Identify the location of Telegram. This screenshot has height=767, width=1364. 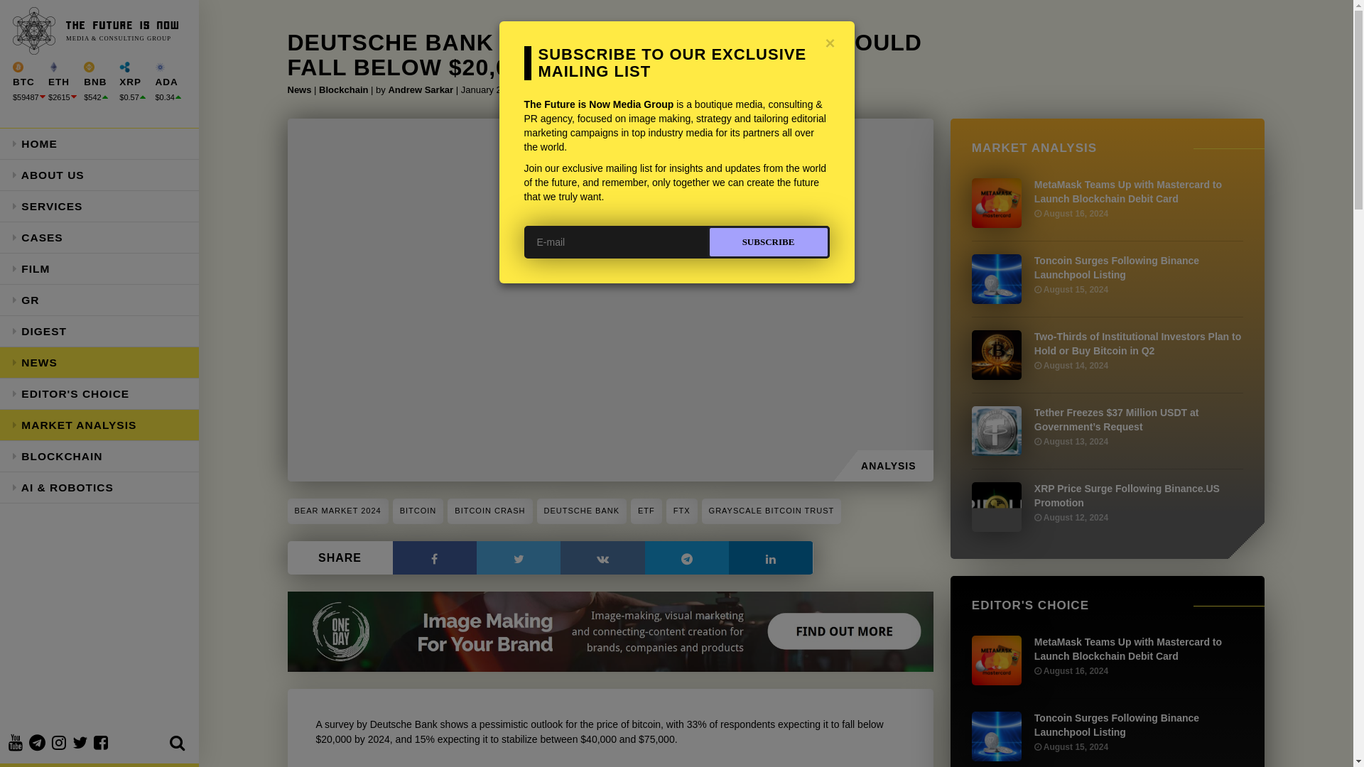
(686, 557).